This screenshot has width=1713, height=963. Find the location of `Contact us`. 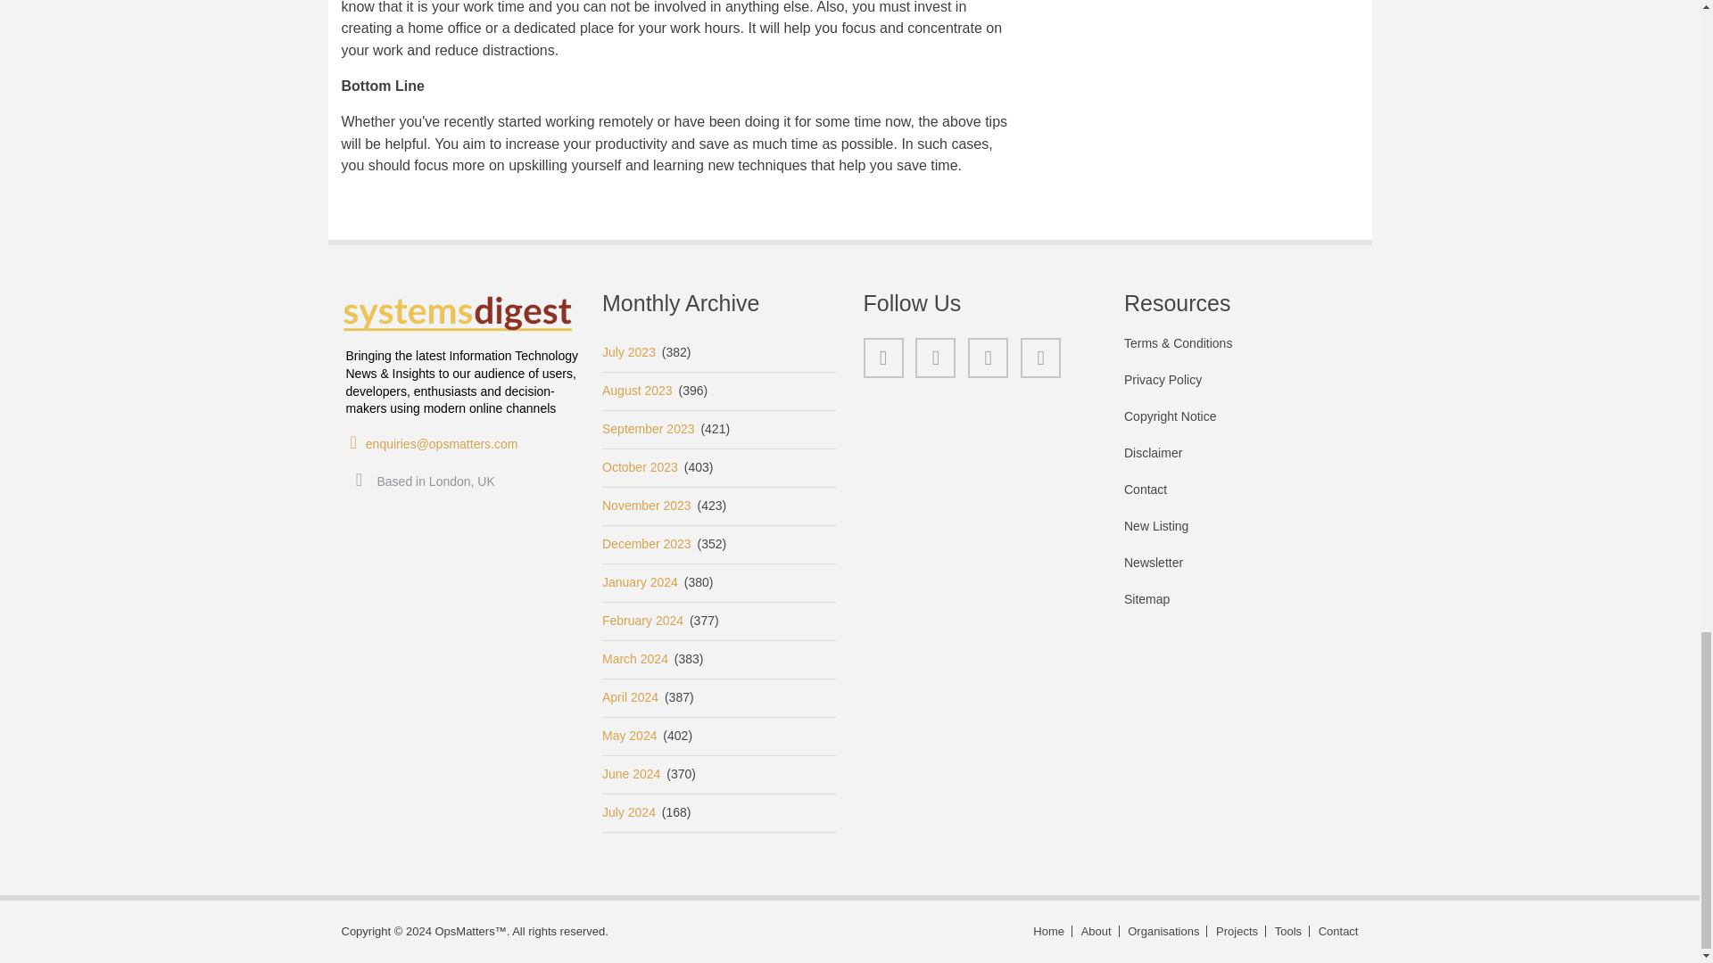

Contact us is located at coordinates (1336, 931).